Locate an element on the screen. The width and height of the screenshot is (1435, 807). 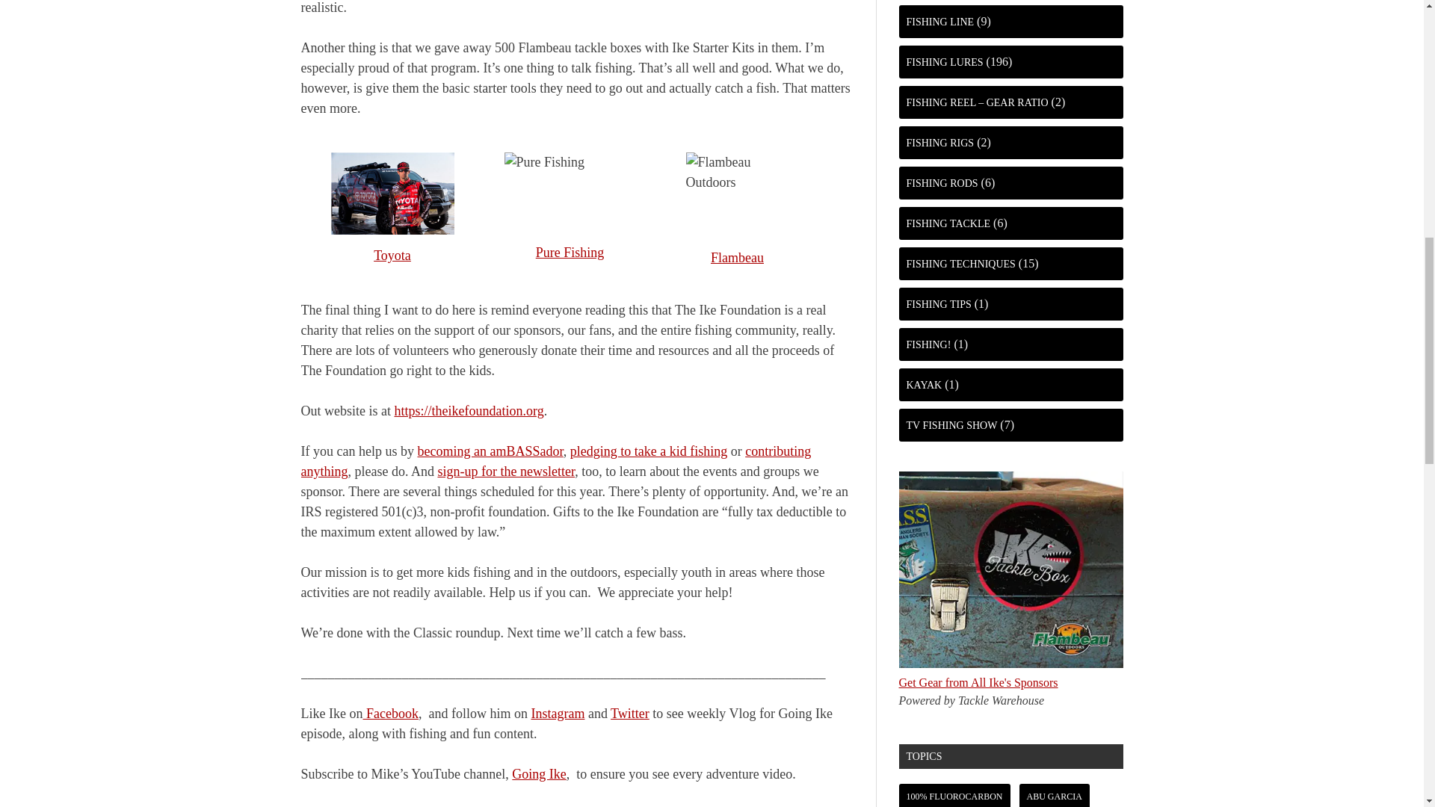
becoming an amBASSador is located at coordinates (490, 451).